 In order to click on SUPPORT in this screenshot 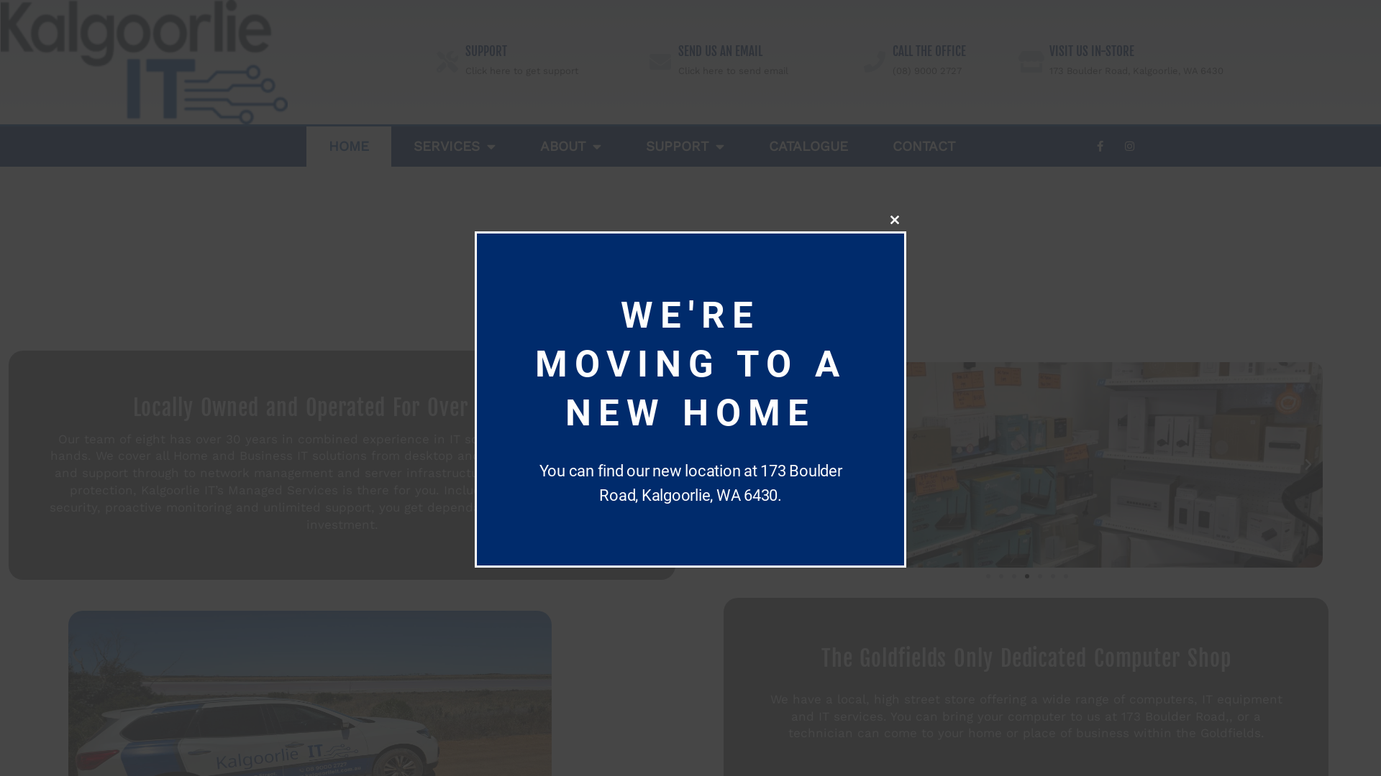, I will do `click(486, 52)`.